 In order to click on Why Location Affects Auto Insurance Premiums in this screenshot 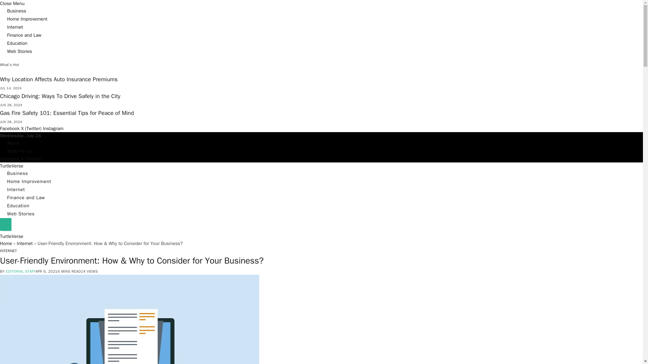, I will do `click(59, 79)`.